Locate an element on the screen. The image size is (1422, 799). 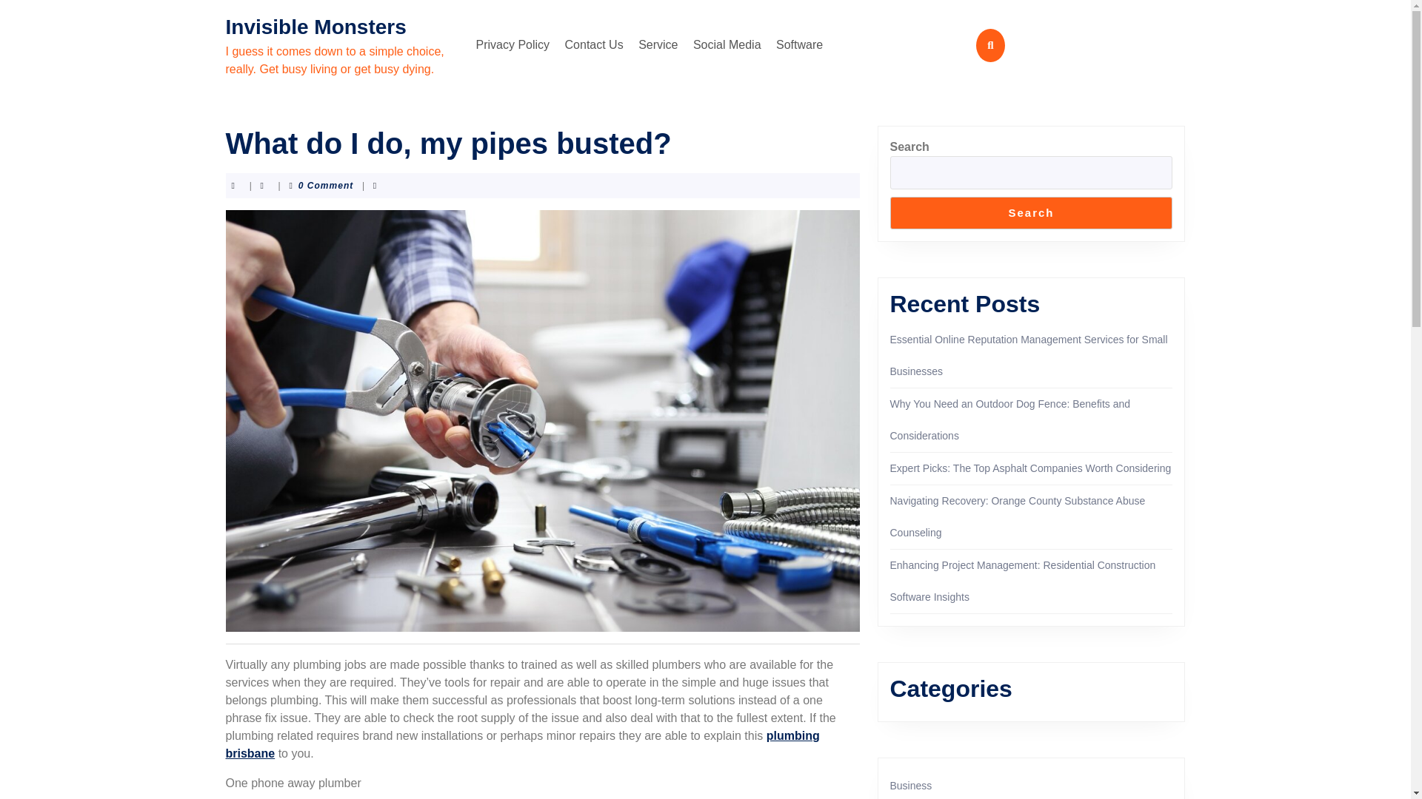
Privacy Policy is located at coordinates (513, 45).